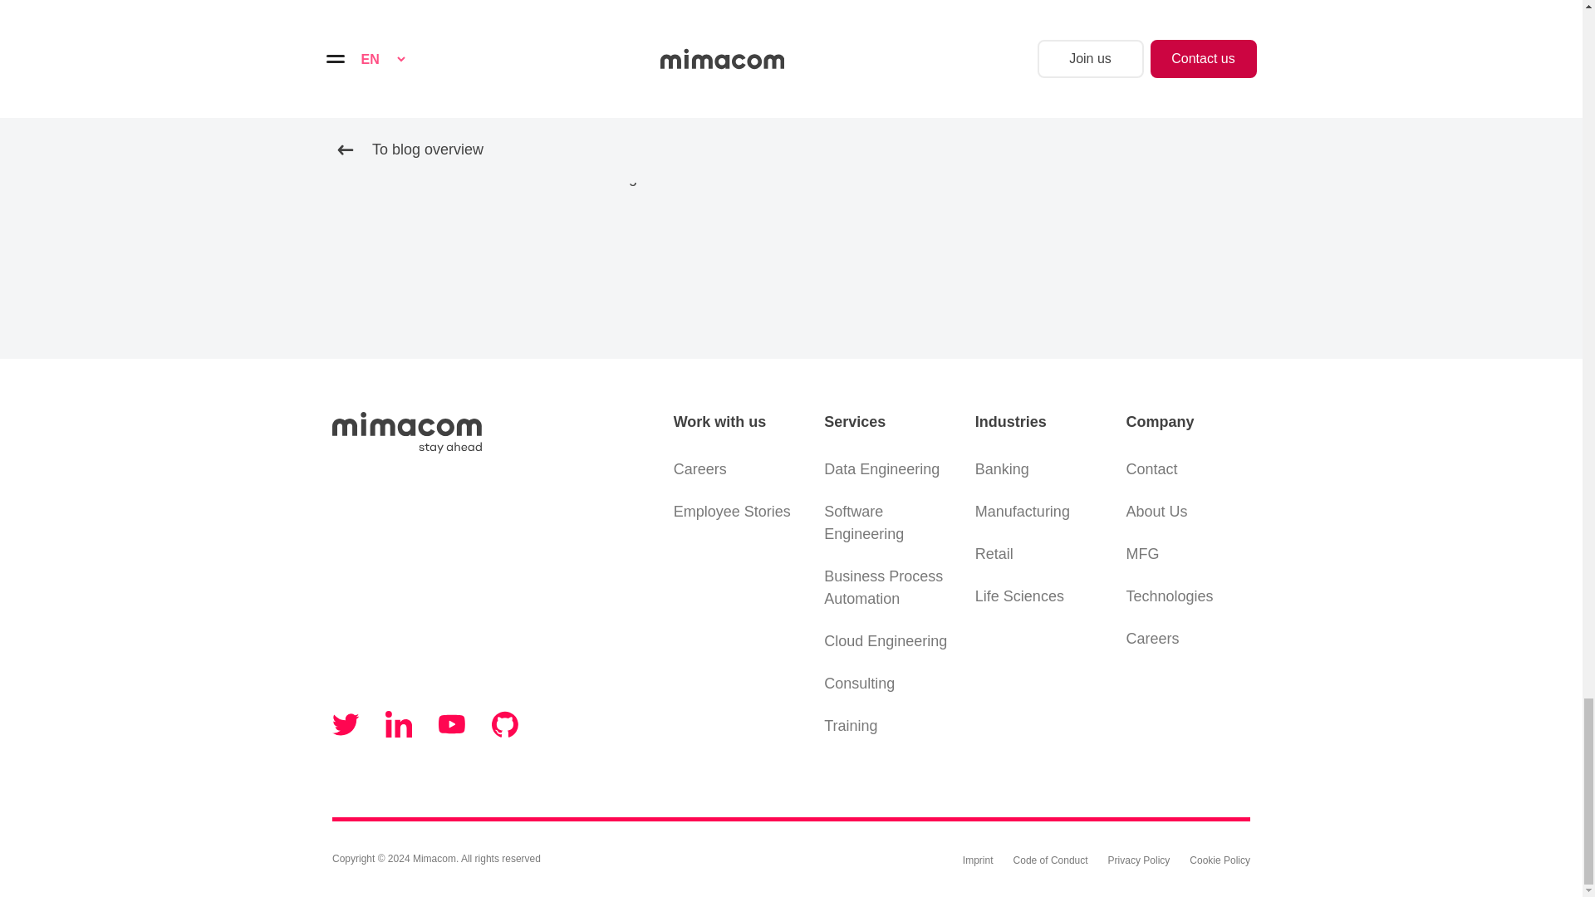  I want to click on Link to Twitter profile, so click(346, 724).